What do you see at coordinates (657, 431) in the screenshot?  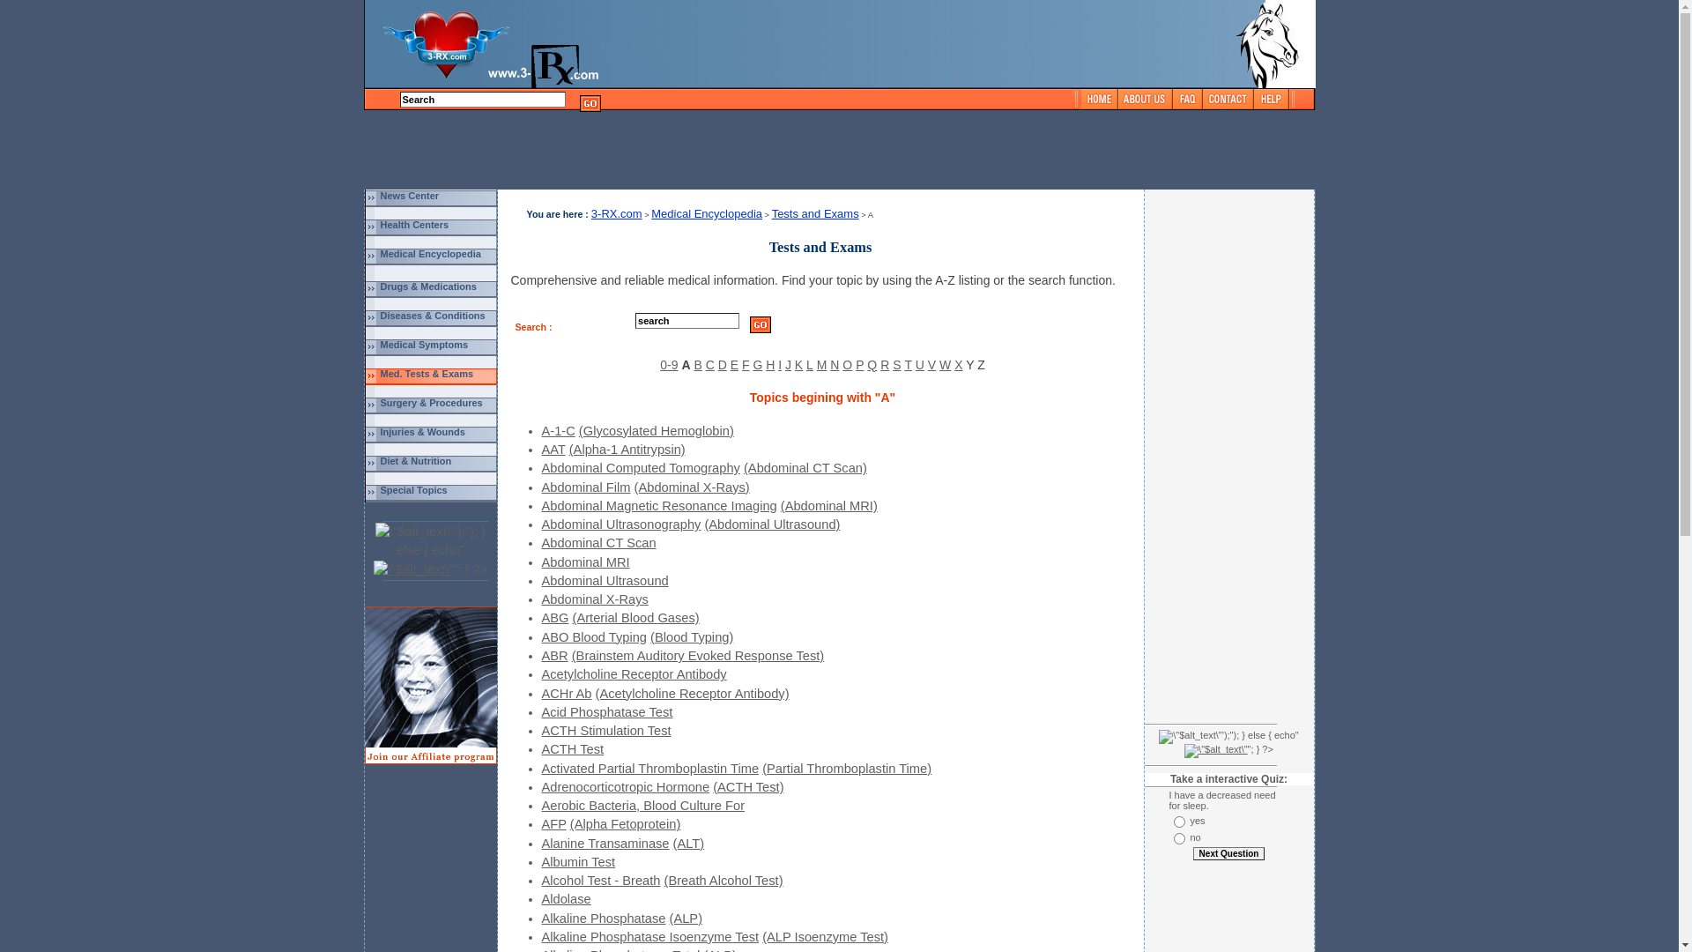 I see `(Glycosylated Hemoglobin)` at bounding box center [657, 431].